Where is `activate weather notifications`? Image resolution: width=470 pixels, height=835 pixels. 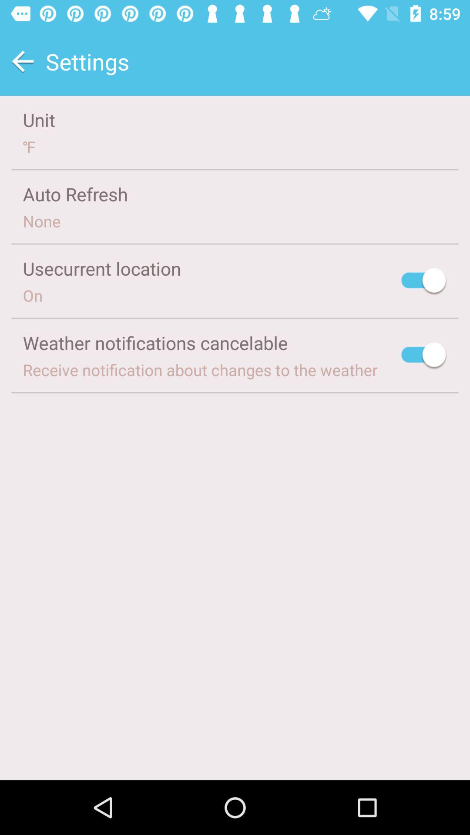 activate weather notifications is located at coordinates (424, 356).